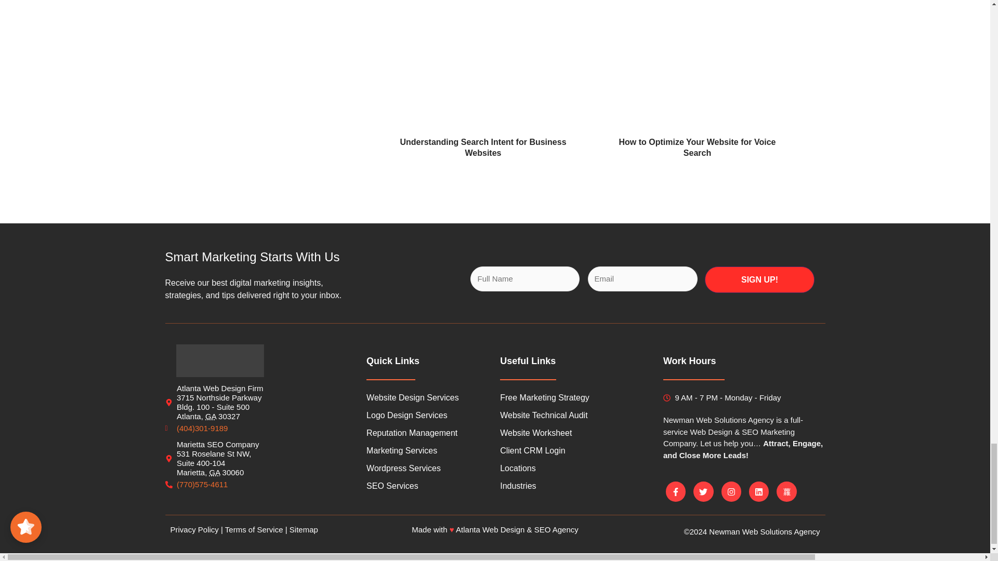  Describe the element at coordinates (215, 472) in the screenshot. I see `Georgia` at that location.